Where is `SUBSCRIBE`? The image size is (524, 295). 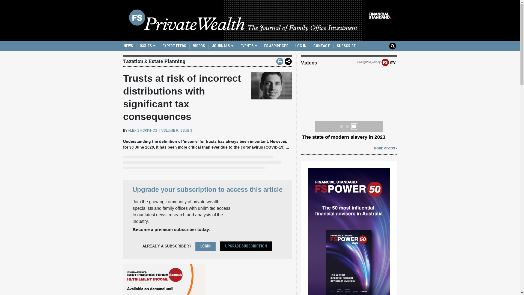 SUBSCRIBE is located at coordinates (346, 46).